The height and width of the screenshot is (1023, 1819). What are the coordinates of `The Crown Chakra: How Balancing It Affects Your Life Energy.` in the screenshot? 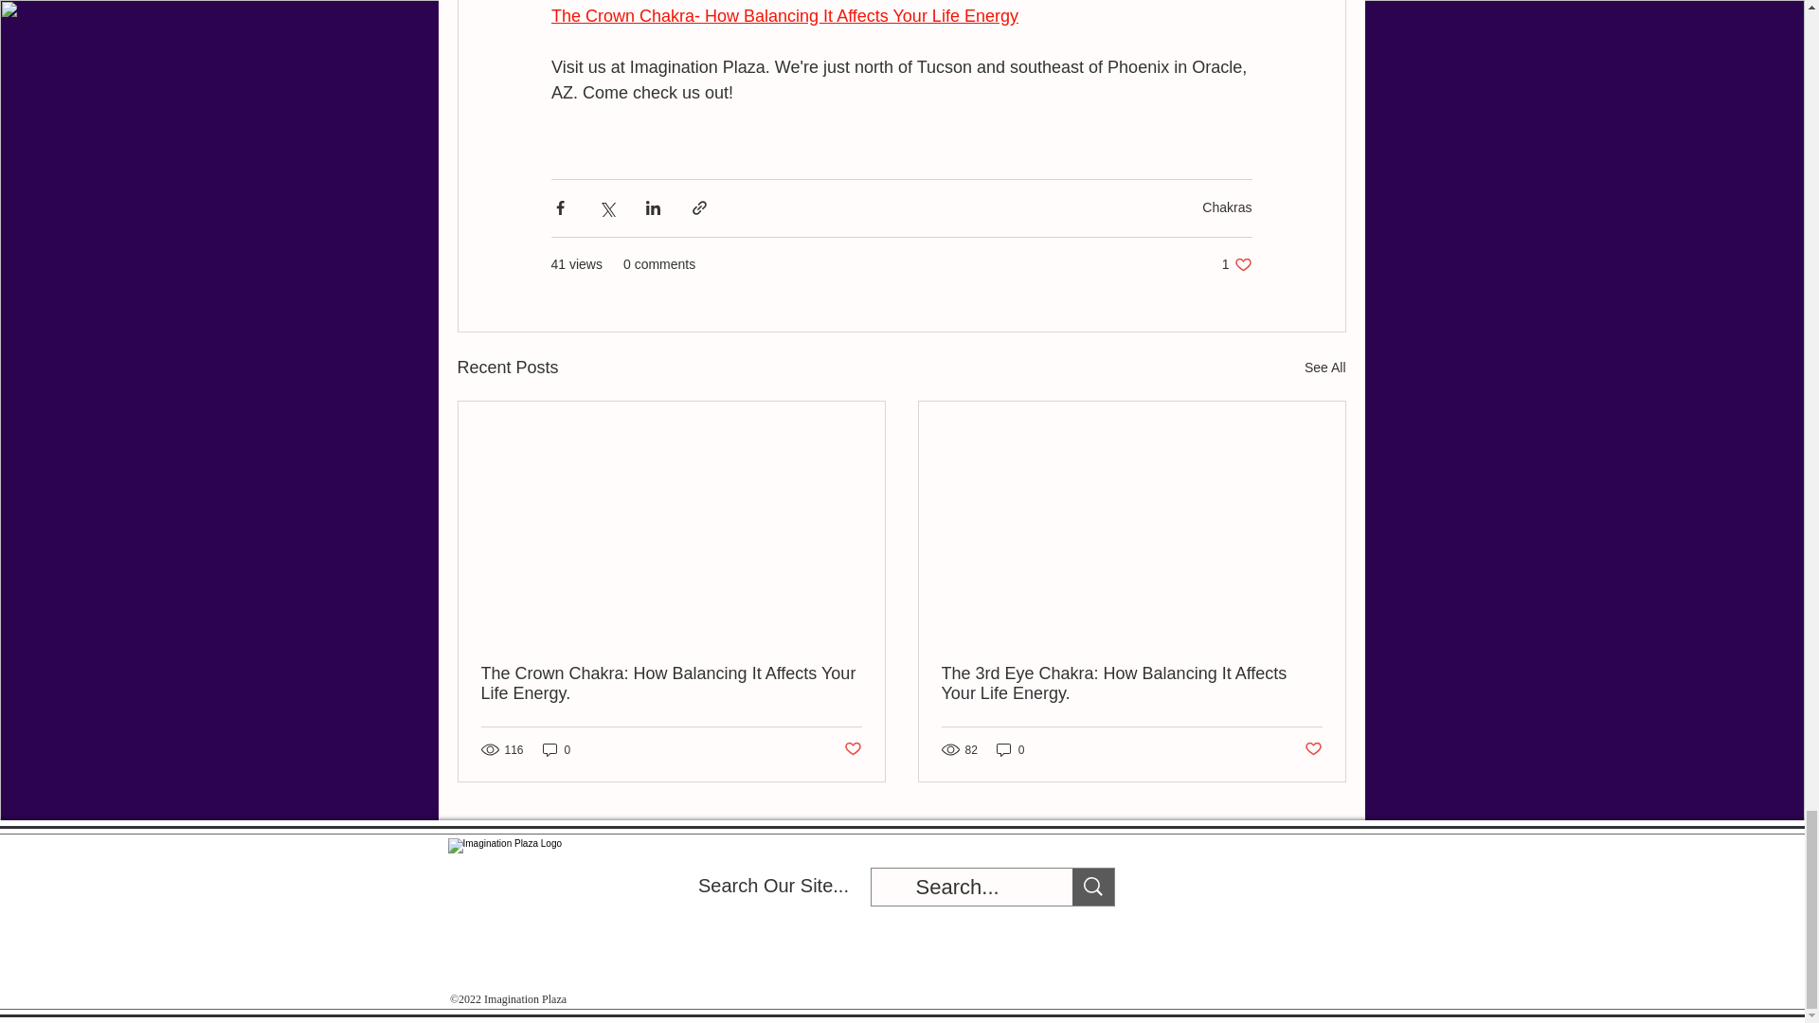 It's located at (1324, 368).